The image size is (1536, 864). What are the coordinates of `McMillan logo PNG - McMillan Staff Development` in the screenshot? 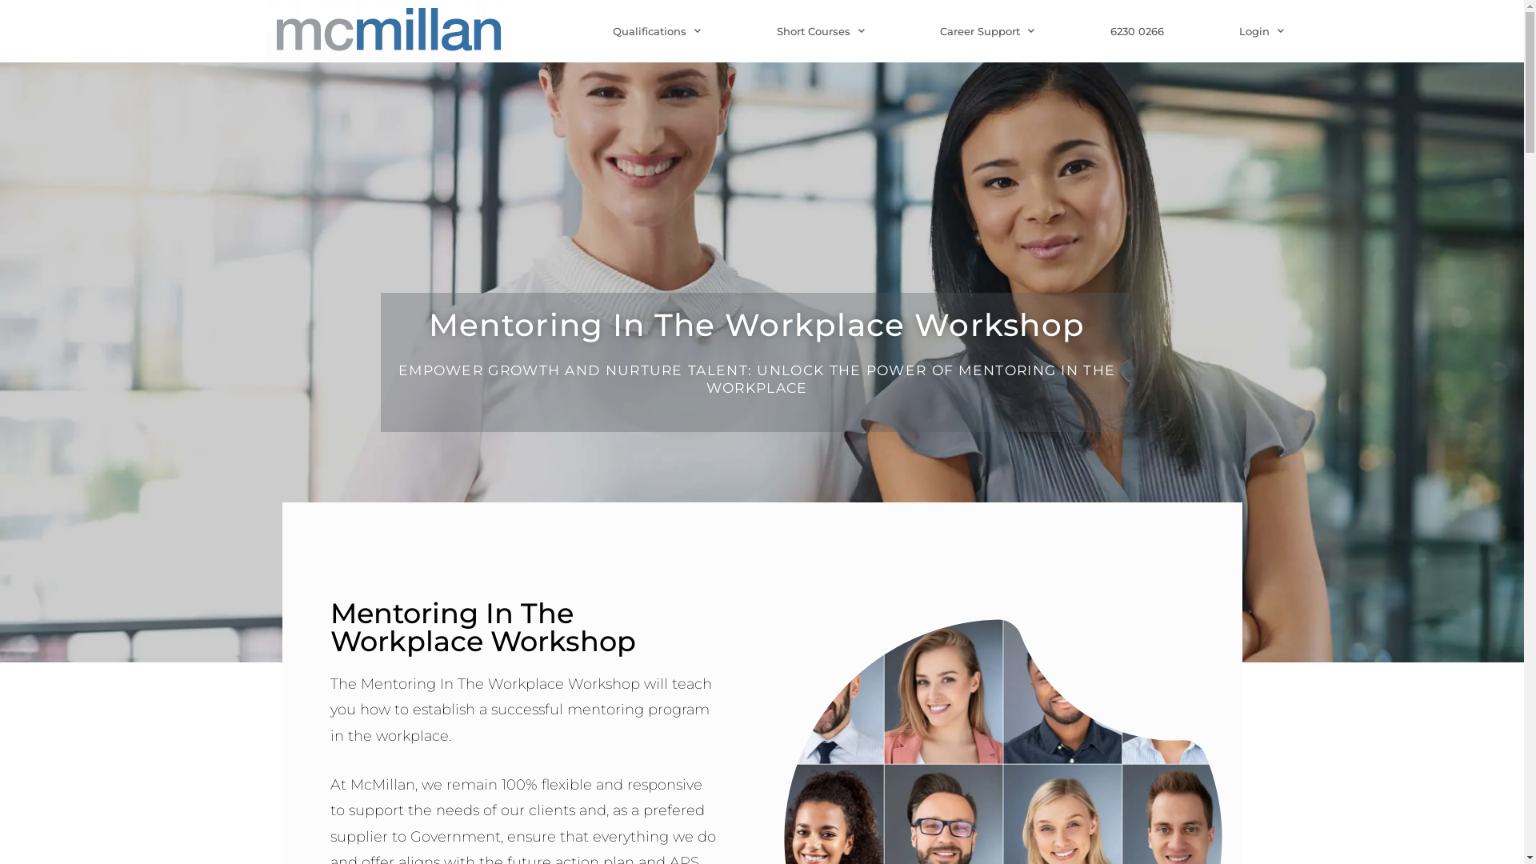 It's located at (389, 30).